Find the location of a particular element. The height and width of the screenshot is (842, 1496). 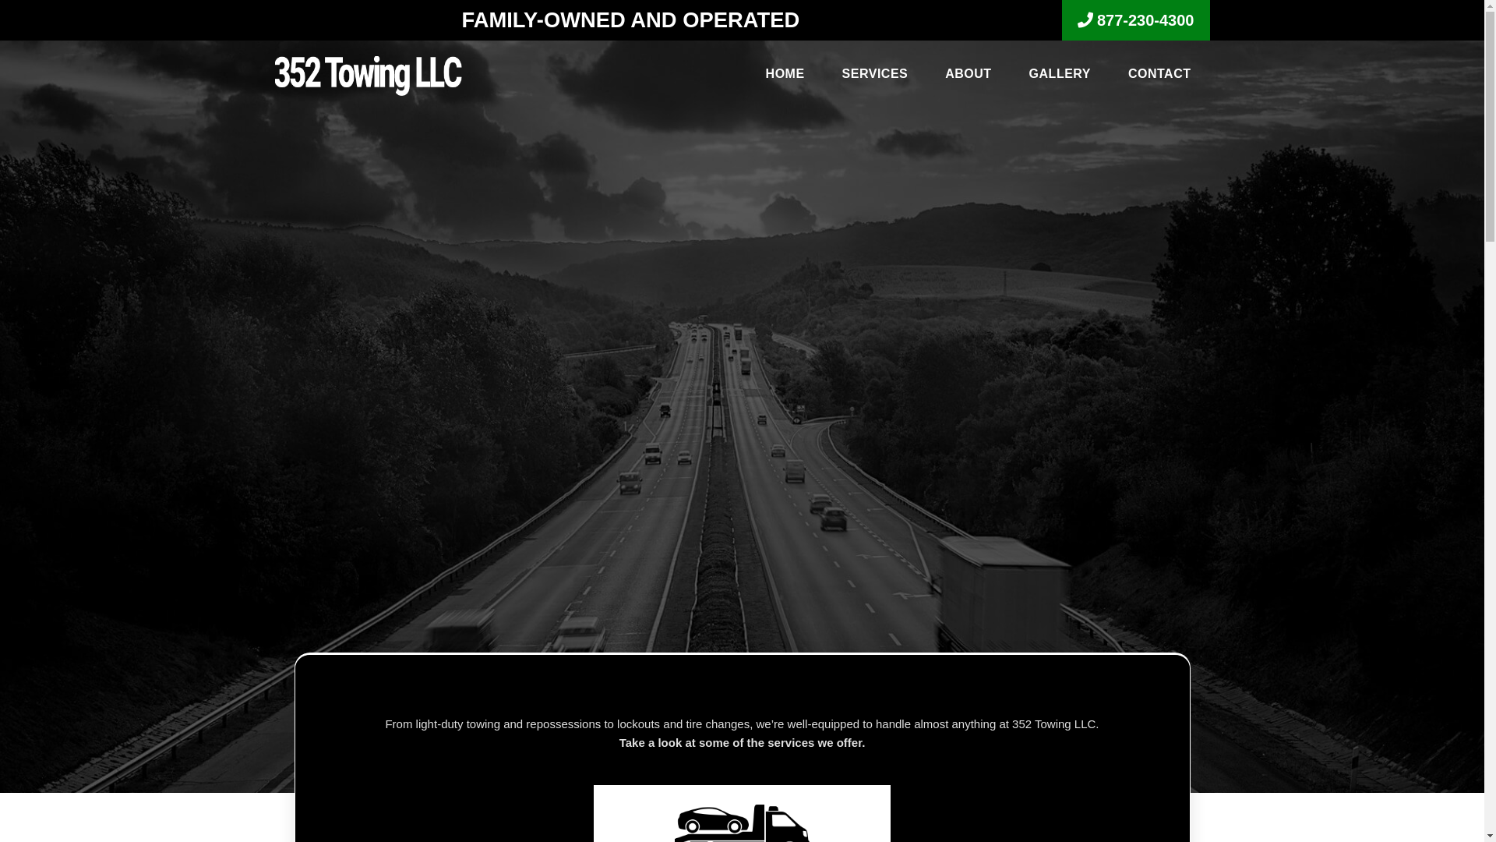

HOME is located at coordinates (785, 76).